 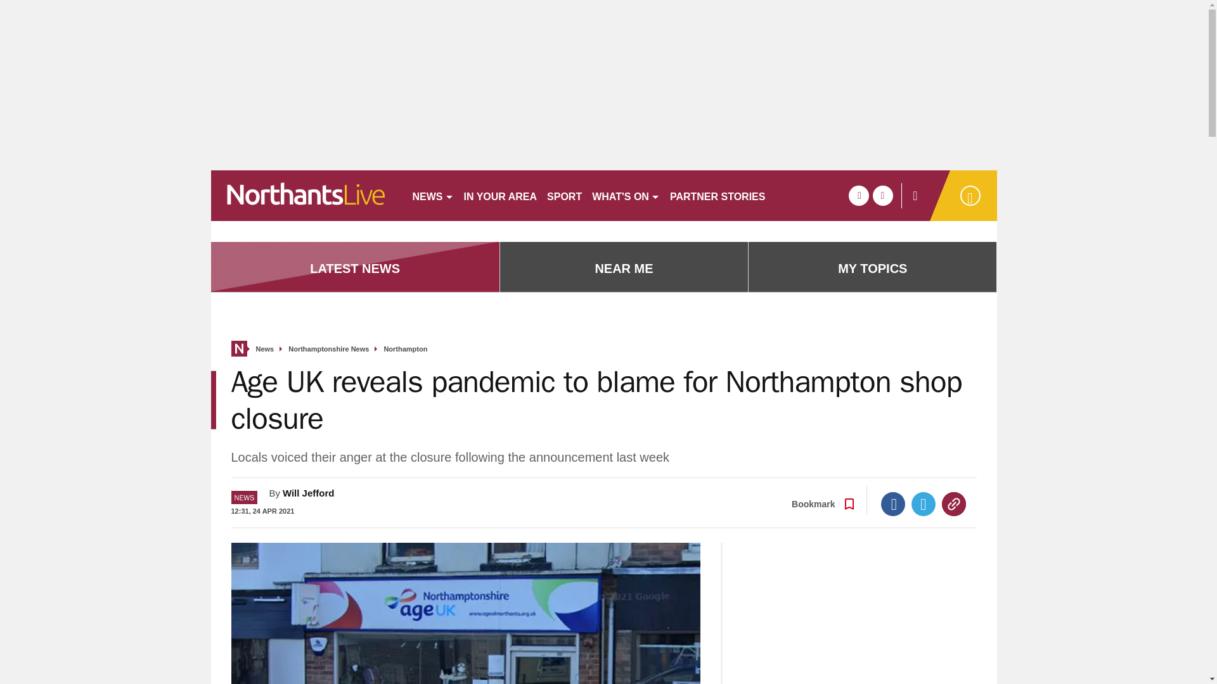 I want to click on Home, so click(x=238, y=348).